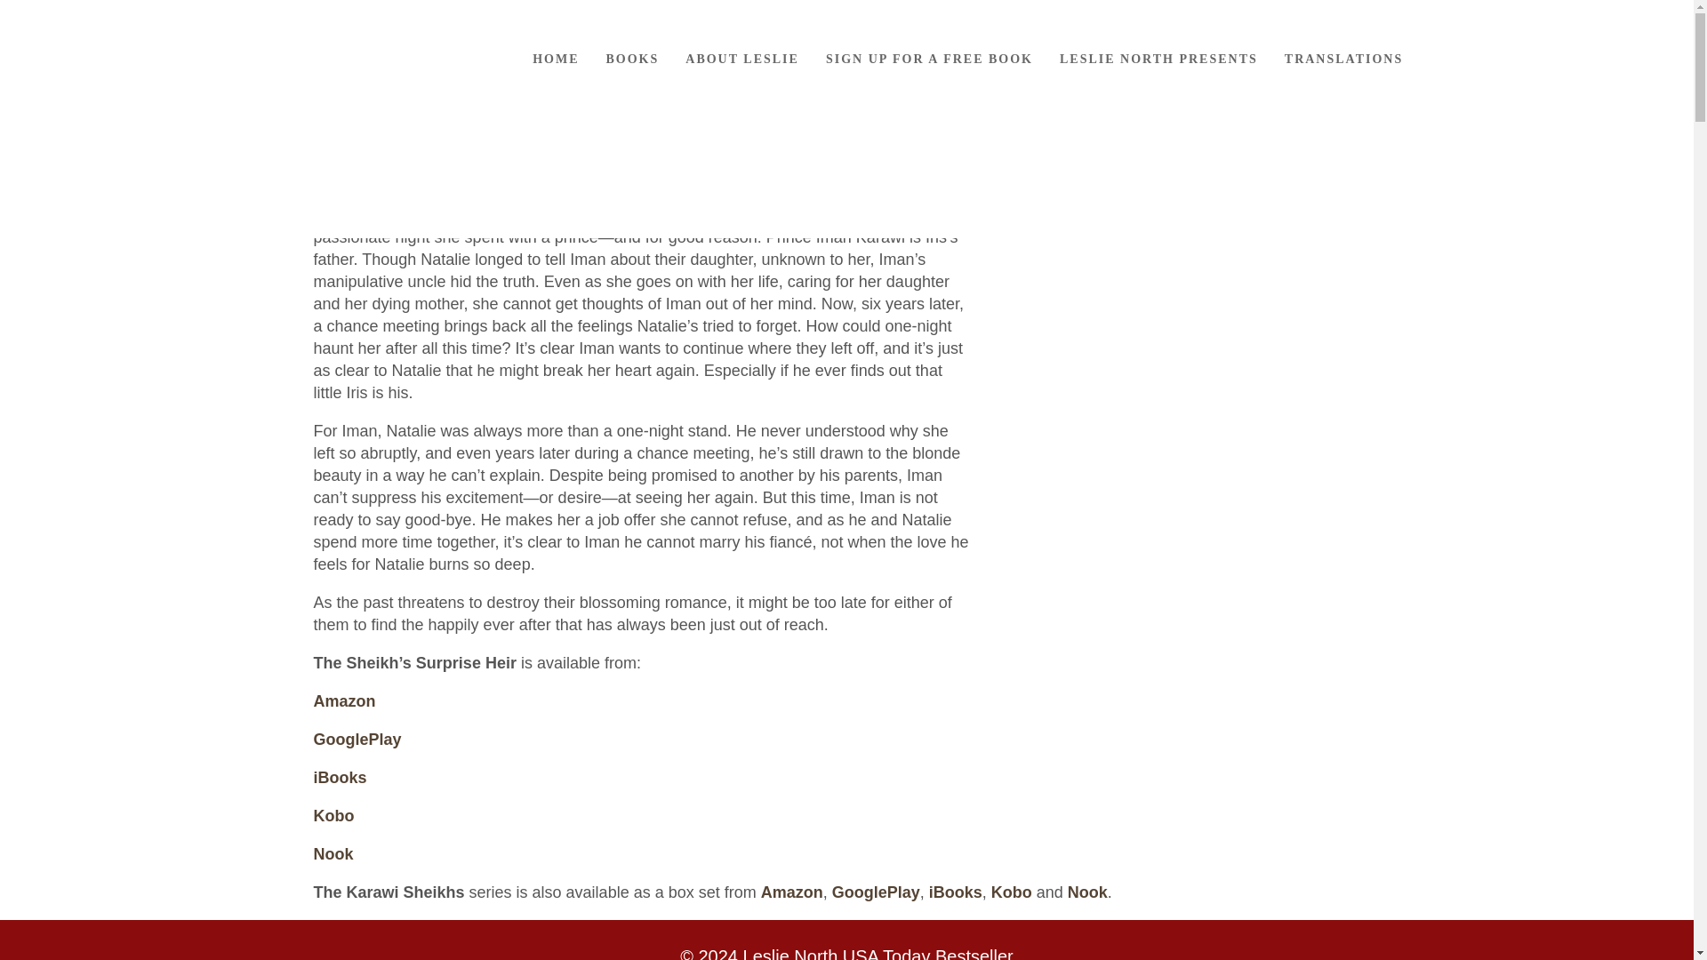 This screenshot has height=960, width=1707. Describe the element at coordinates (741, 59) in the screenshot. I see `ABOUT LESLIE` at that location.